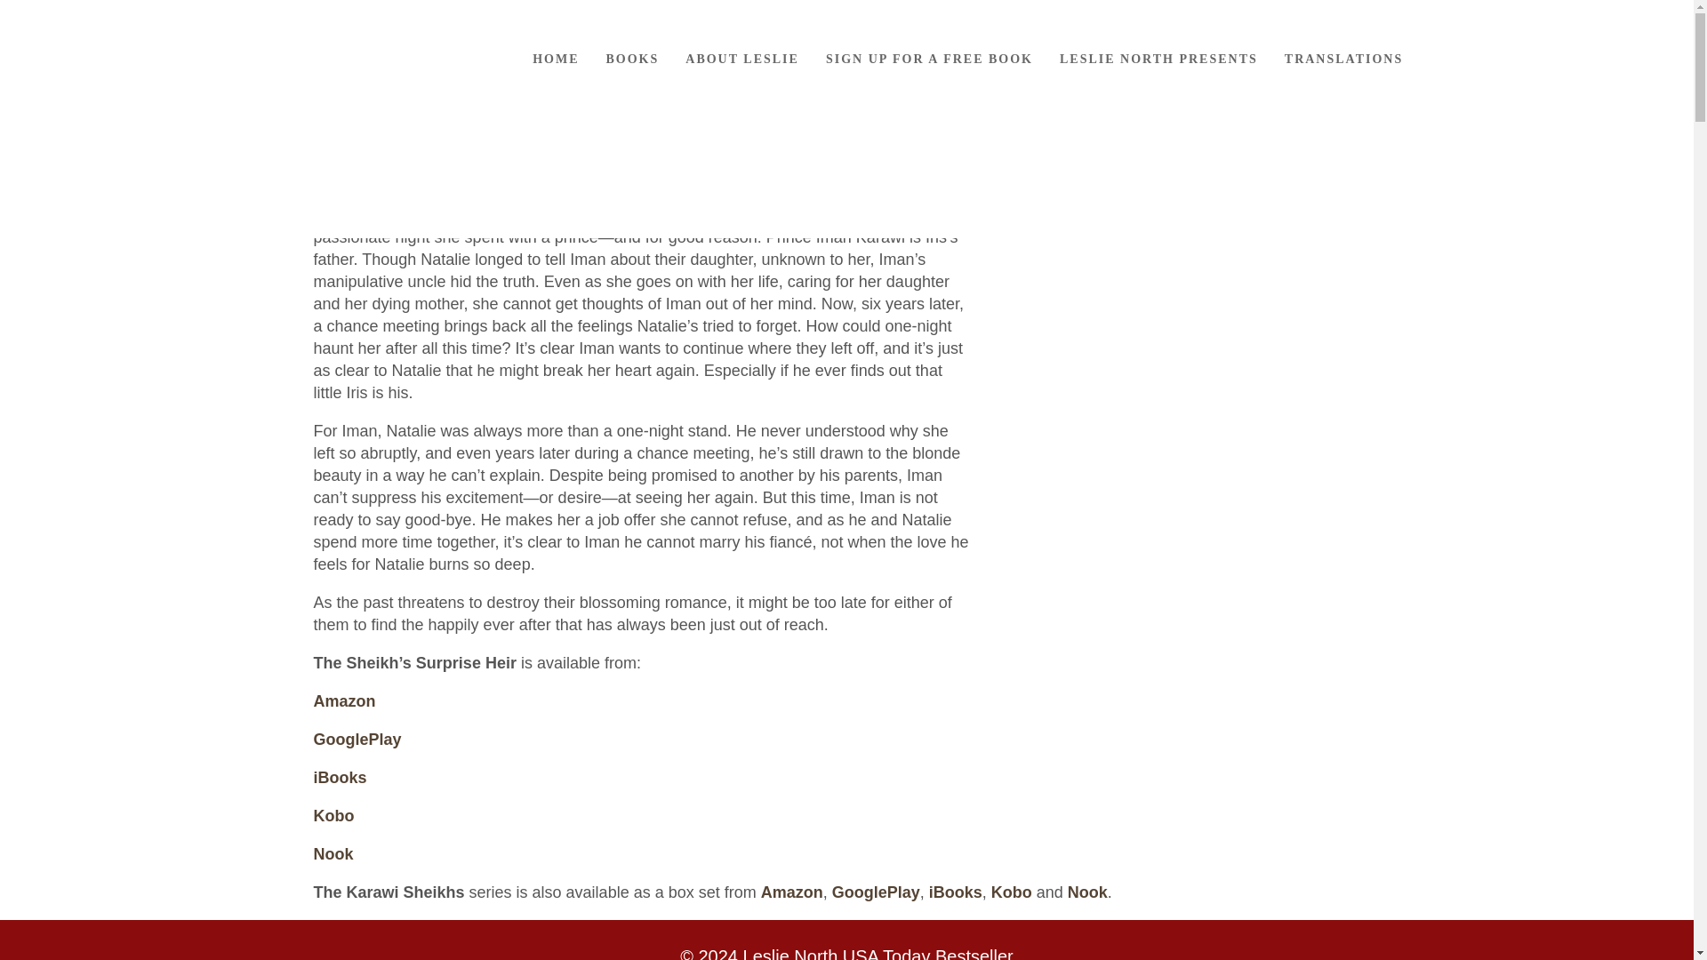 This screenshot has height=960, width=1707. Describe the element at coordinates (741, 59) in the screenshot. I see `ABOUT LESLIE` at that location.